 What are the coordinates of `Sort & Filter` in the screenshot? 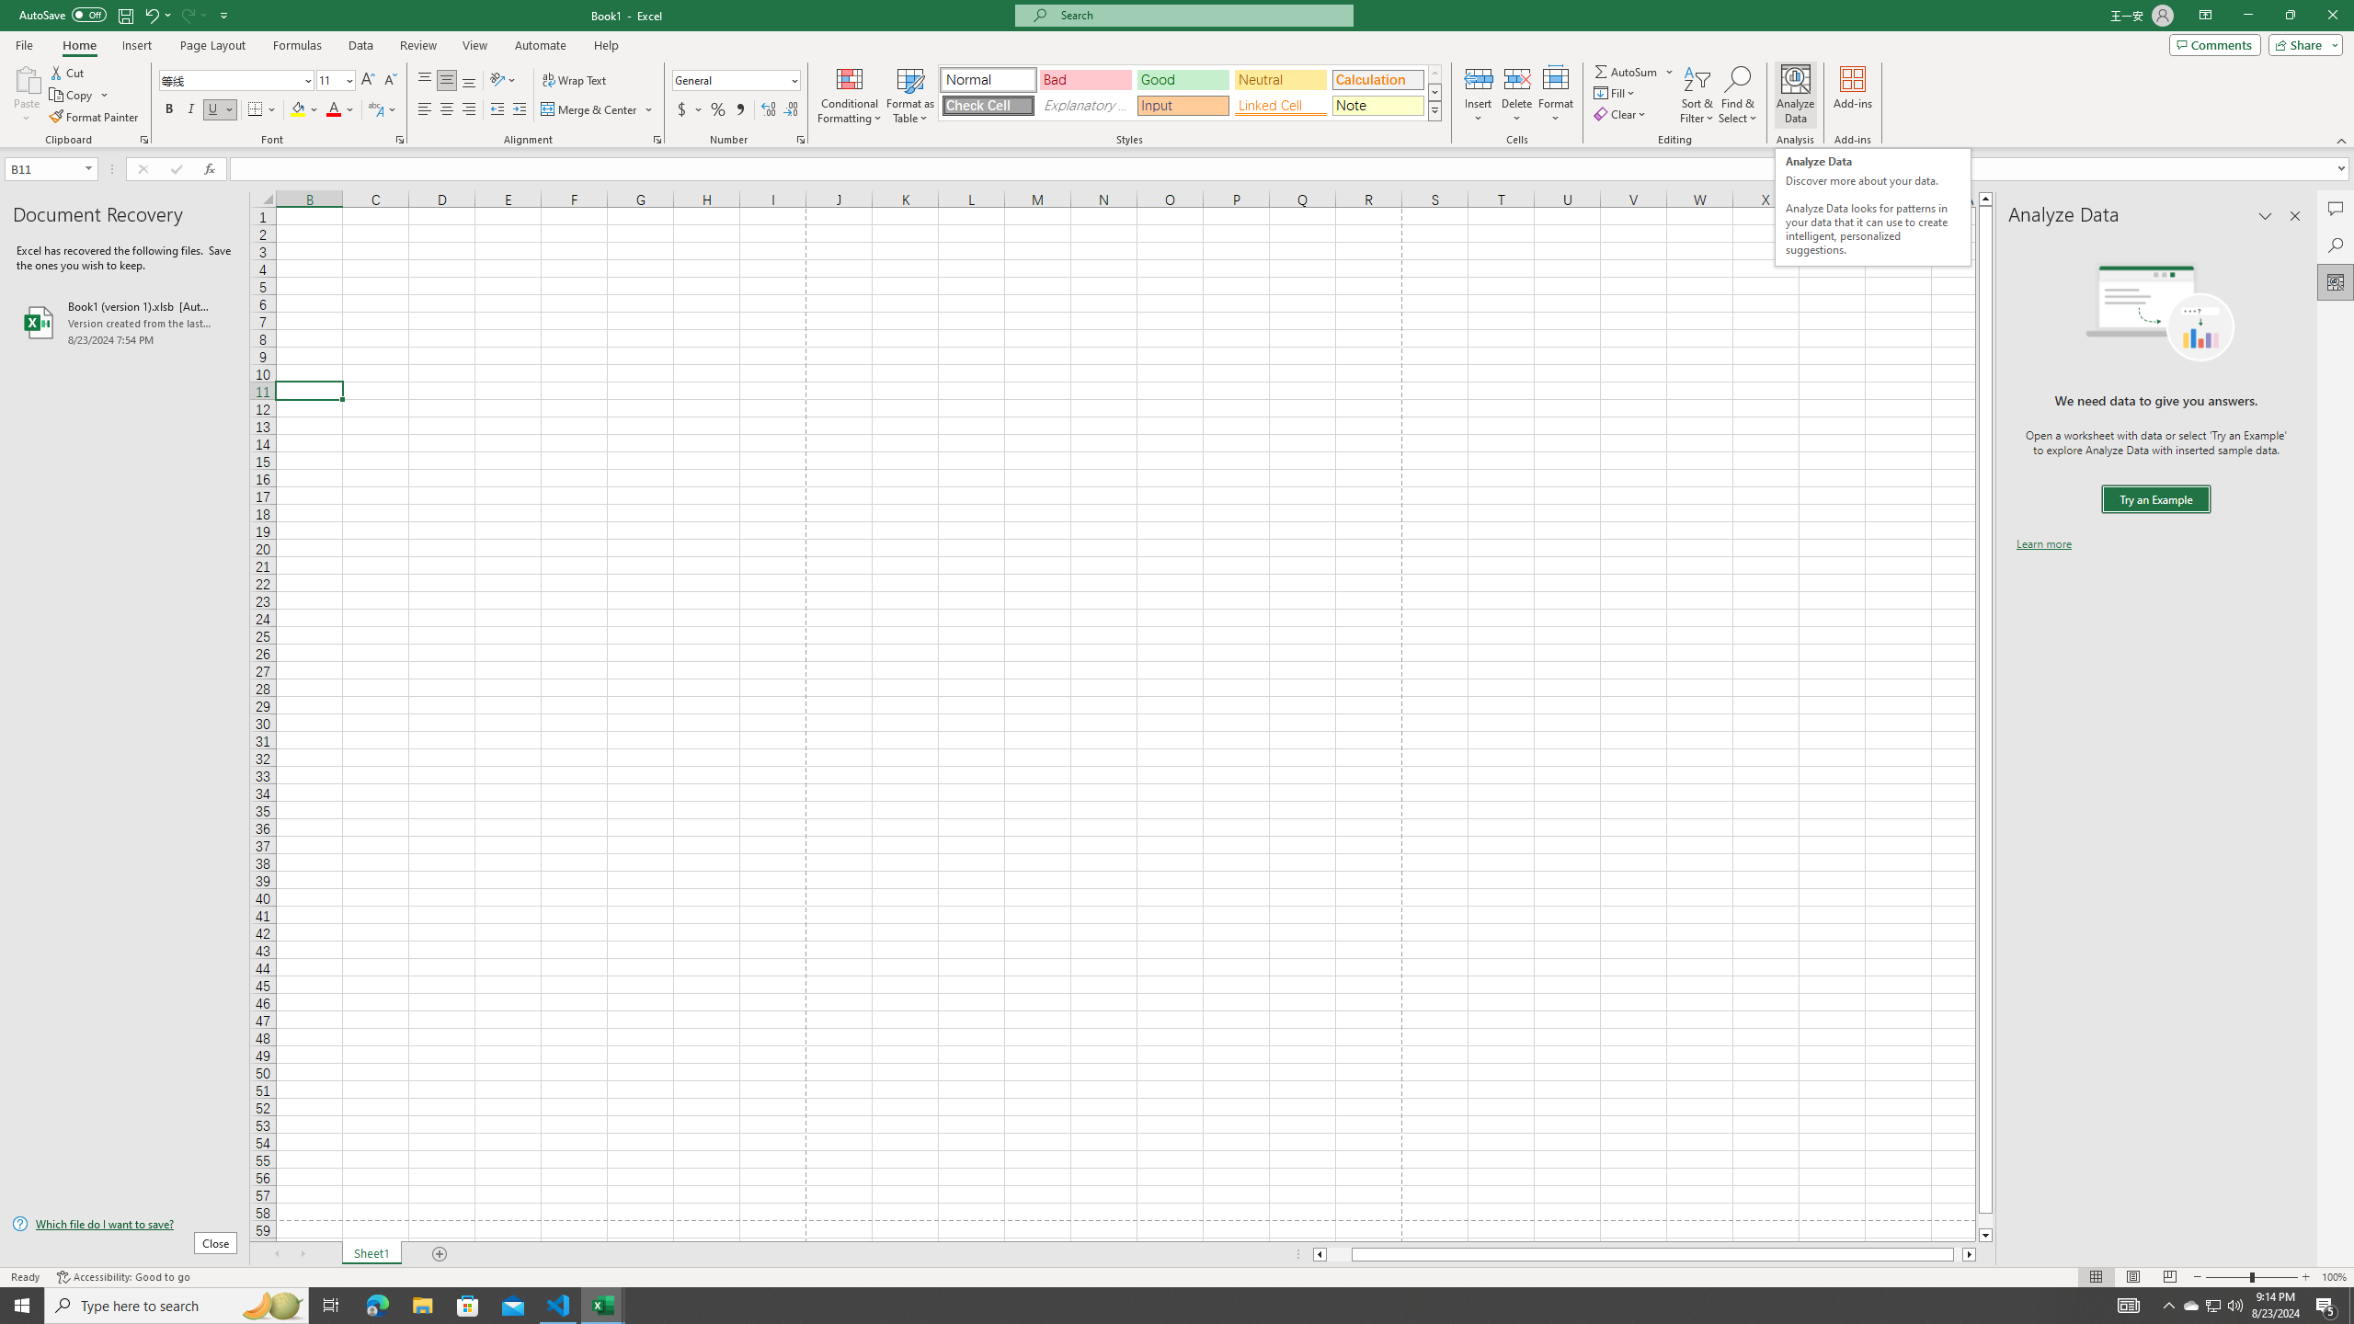 It's located at (1697, 95).